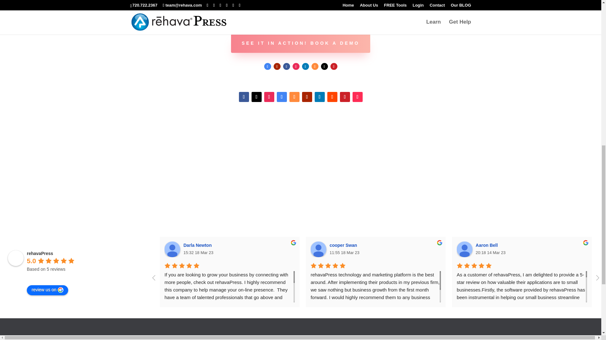 The width and height of the screenshot is (606, 340). I want to click on Follow on X, so click(324, 66).